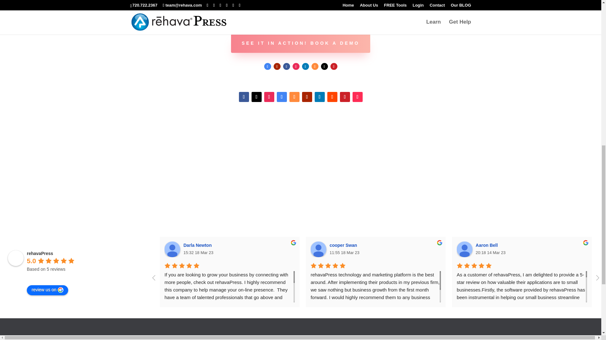 The width and height of the screenshot is (606, 340). I want to click on Follow on X, so click(324, 66).